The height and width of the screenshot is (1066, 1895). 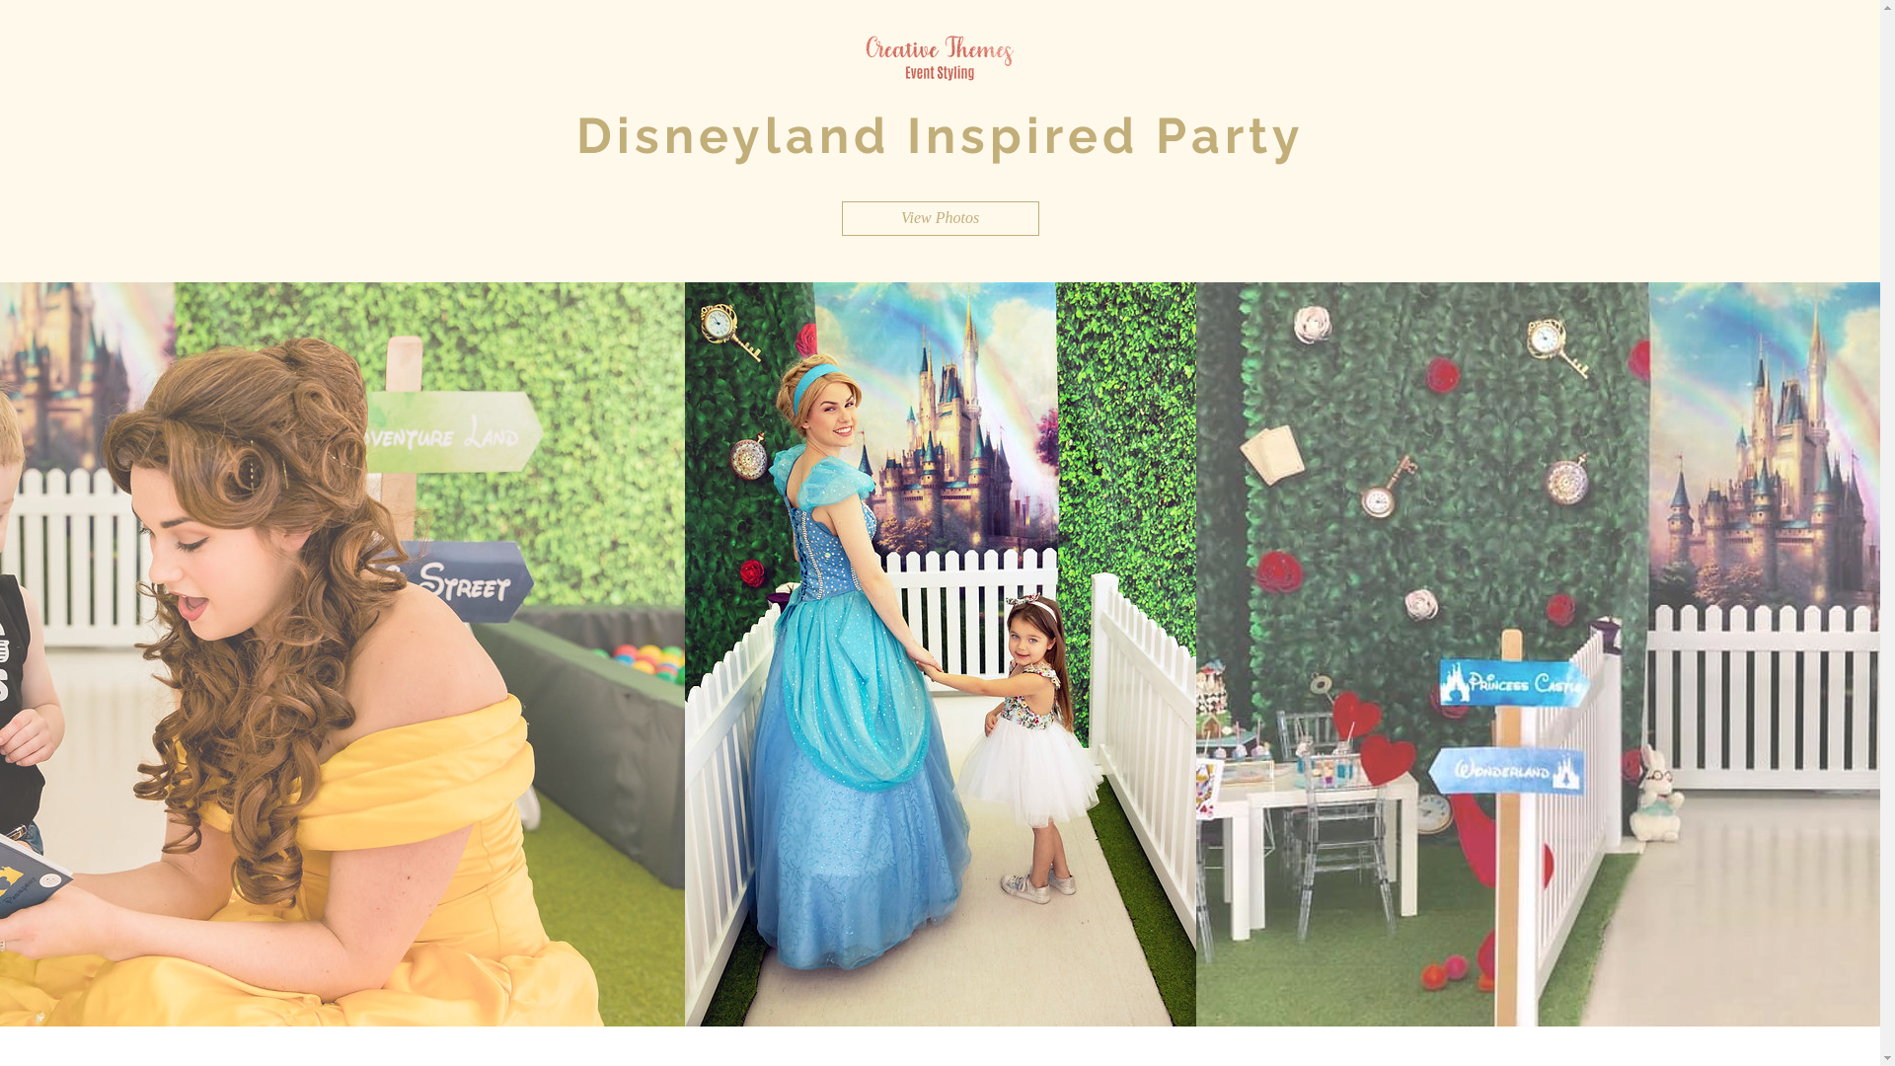 I want to click on View Photos, so click(x=940, y=219).